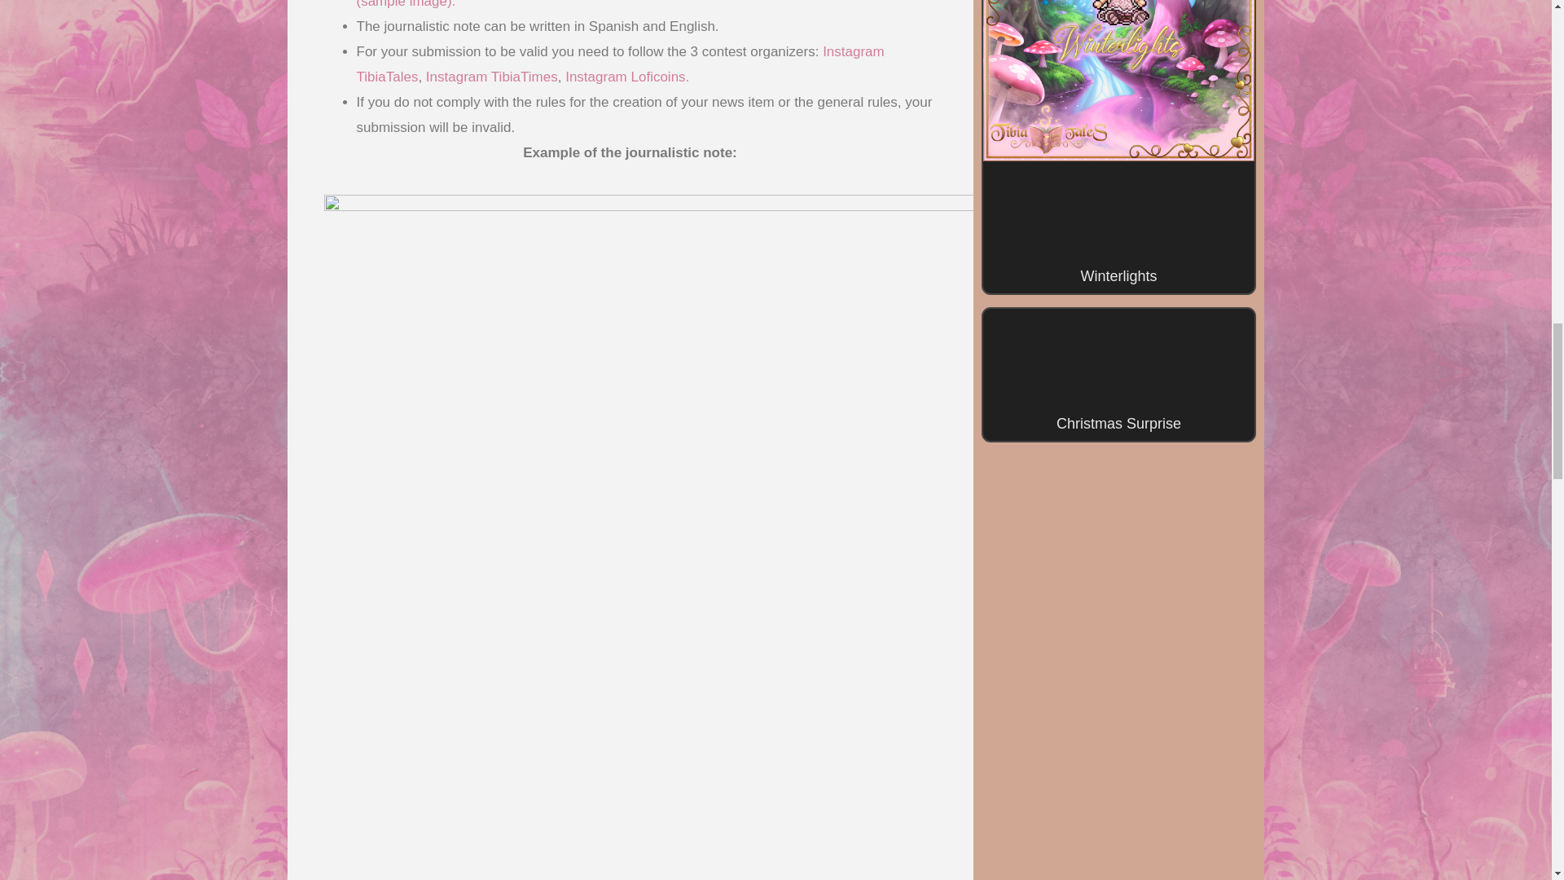 Image resolution: width=1564 pixels, height=880 pixels. Describe the element at coordinates (621, 64) in the screenshot. I see `Instagram TibiaTales` at that location.